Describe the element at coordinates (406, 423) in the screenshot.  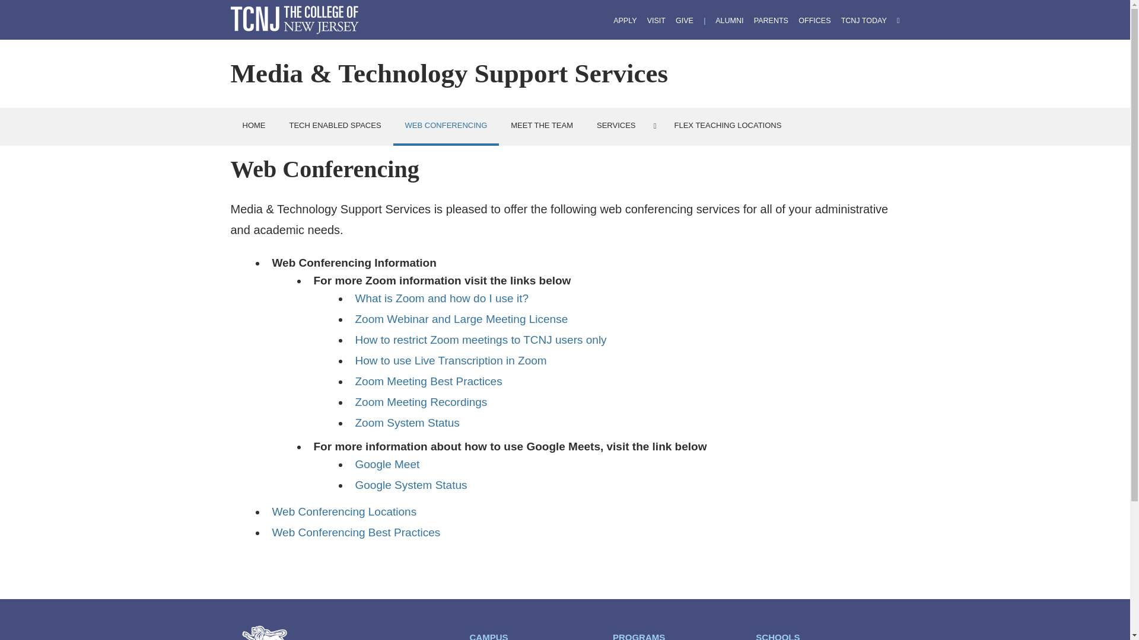
I see `Zoom System Status` at that location.